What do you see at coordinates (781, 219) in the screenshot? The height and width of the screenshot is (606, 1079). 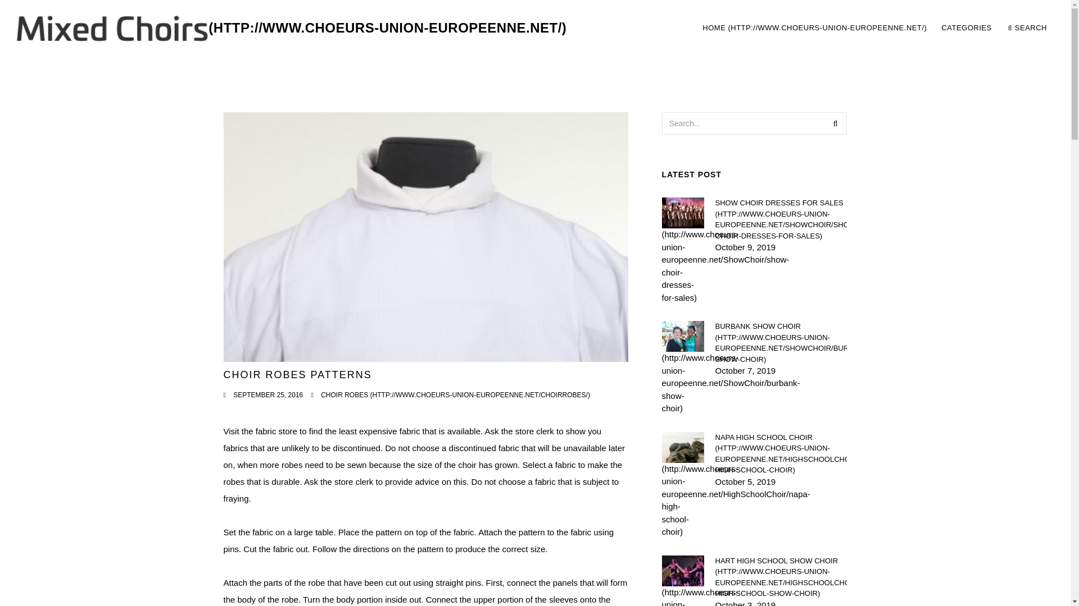 I see `HOME` at bounding box center [781, 219].